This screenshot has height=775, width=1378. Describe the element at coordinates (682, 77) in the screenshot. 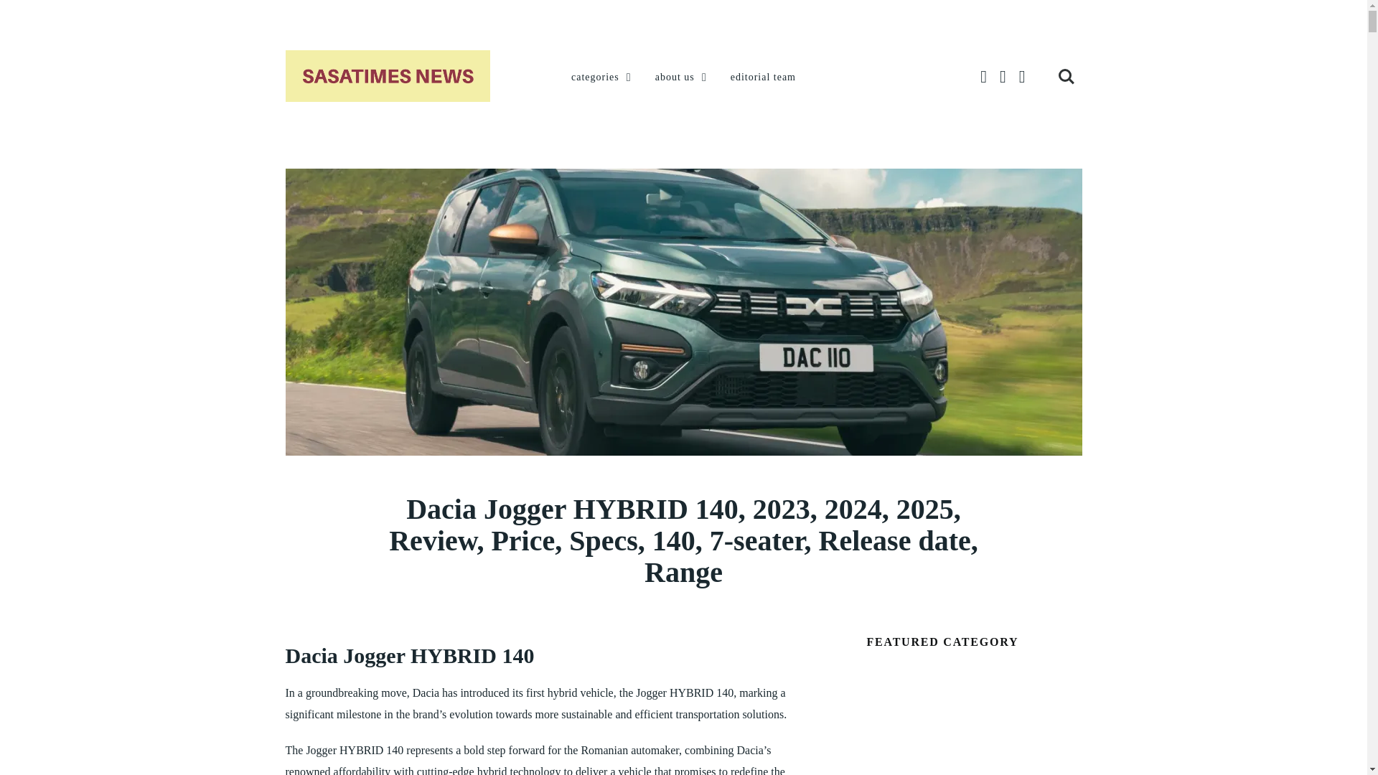

I see `about us` at that location.